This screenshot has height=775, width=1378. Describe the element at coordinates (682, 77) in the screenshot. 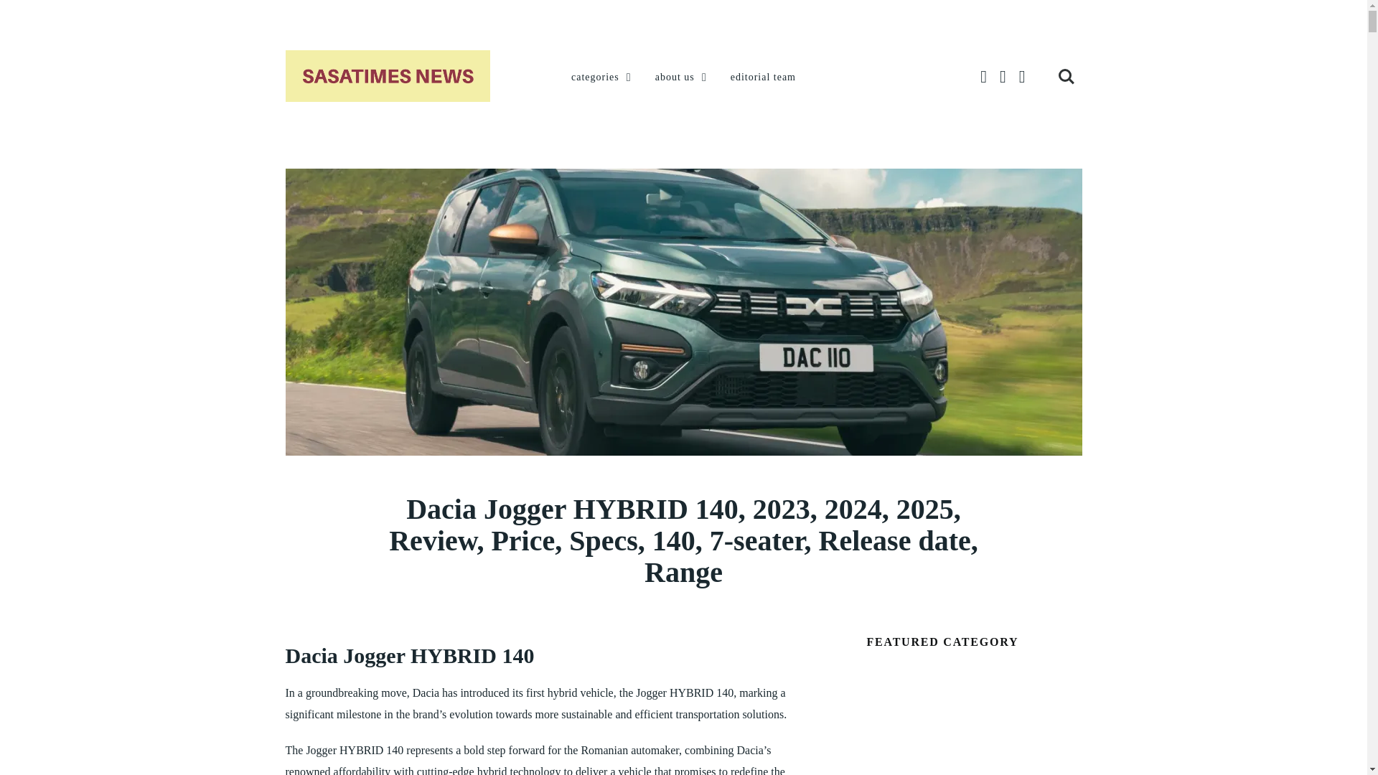

I see `about us` at that location.